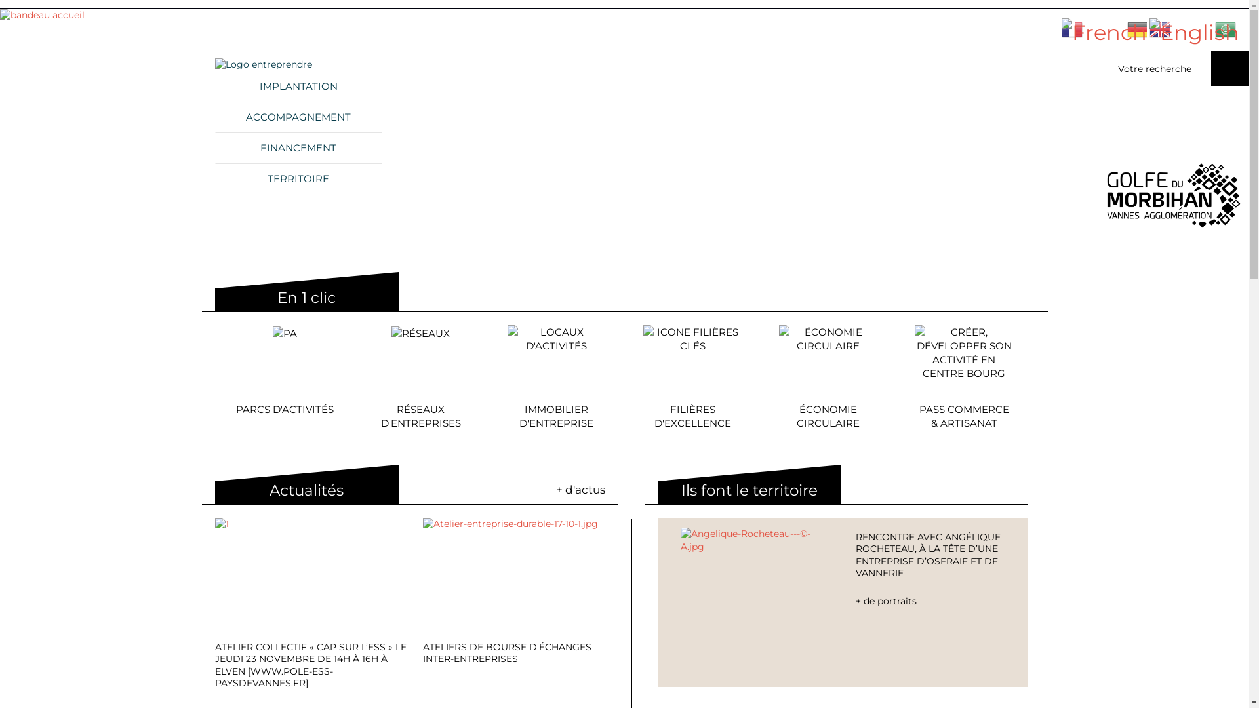 This screenshot has height=708, width=1259. Describe the element at coordinates (1195, 33) in the screenshot. I see `English` at that location.